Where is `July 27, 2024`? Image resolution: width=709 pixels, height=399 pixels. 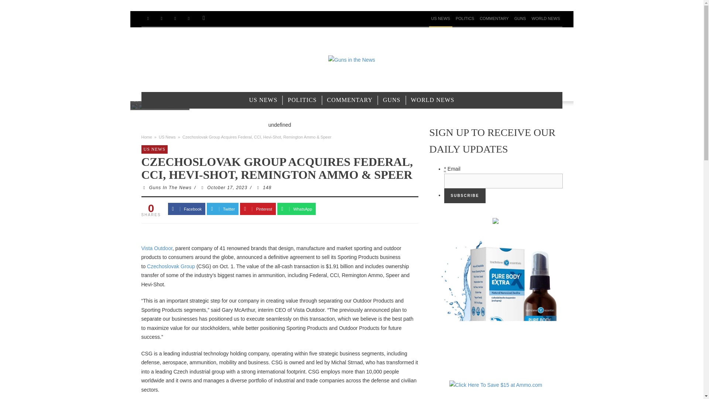
July 27, 2024 is located at coordinates (154, 91).